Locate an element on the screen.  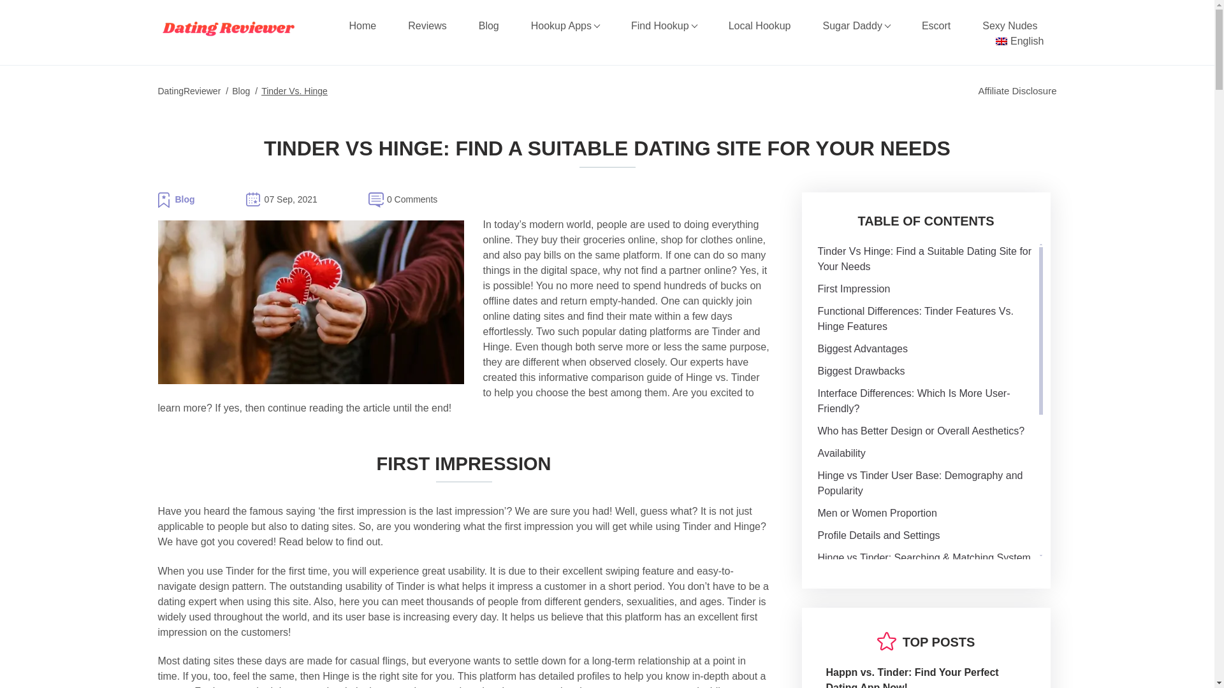
Reviews is located at coordinates (427, 25).